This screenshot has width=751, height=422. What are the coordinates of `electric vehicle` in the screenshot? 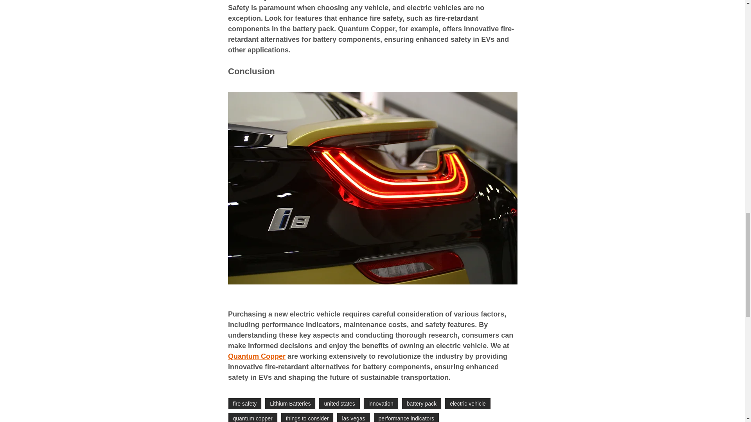 It's located at (468, 403).